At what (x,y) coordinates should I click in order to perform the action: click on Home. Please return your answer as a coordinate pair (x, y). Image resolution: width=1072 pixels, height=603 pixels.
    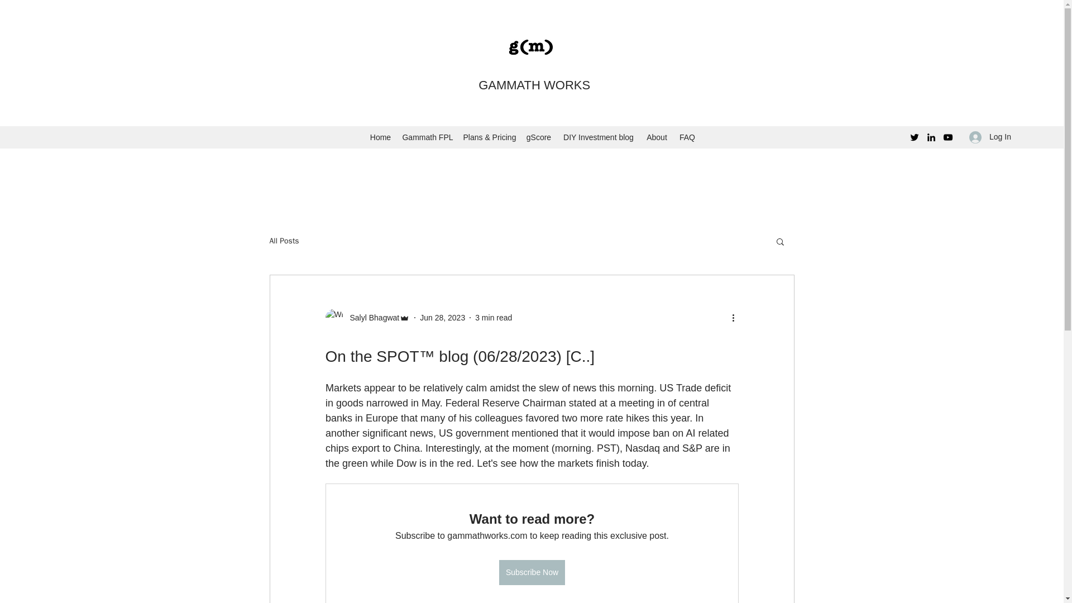
    Looking at the image, I should click on (380, 137).